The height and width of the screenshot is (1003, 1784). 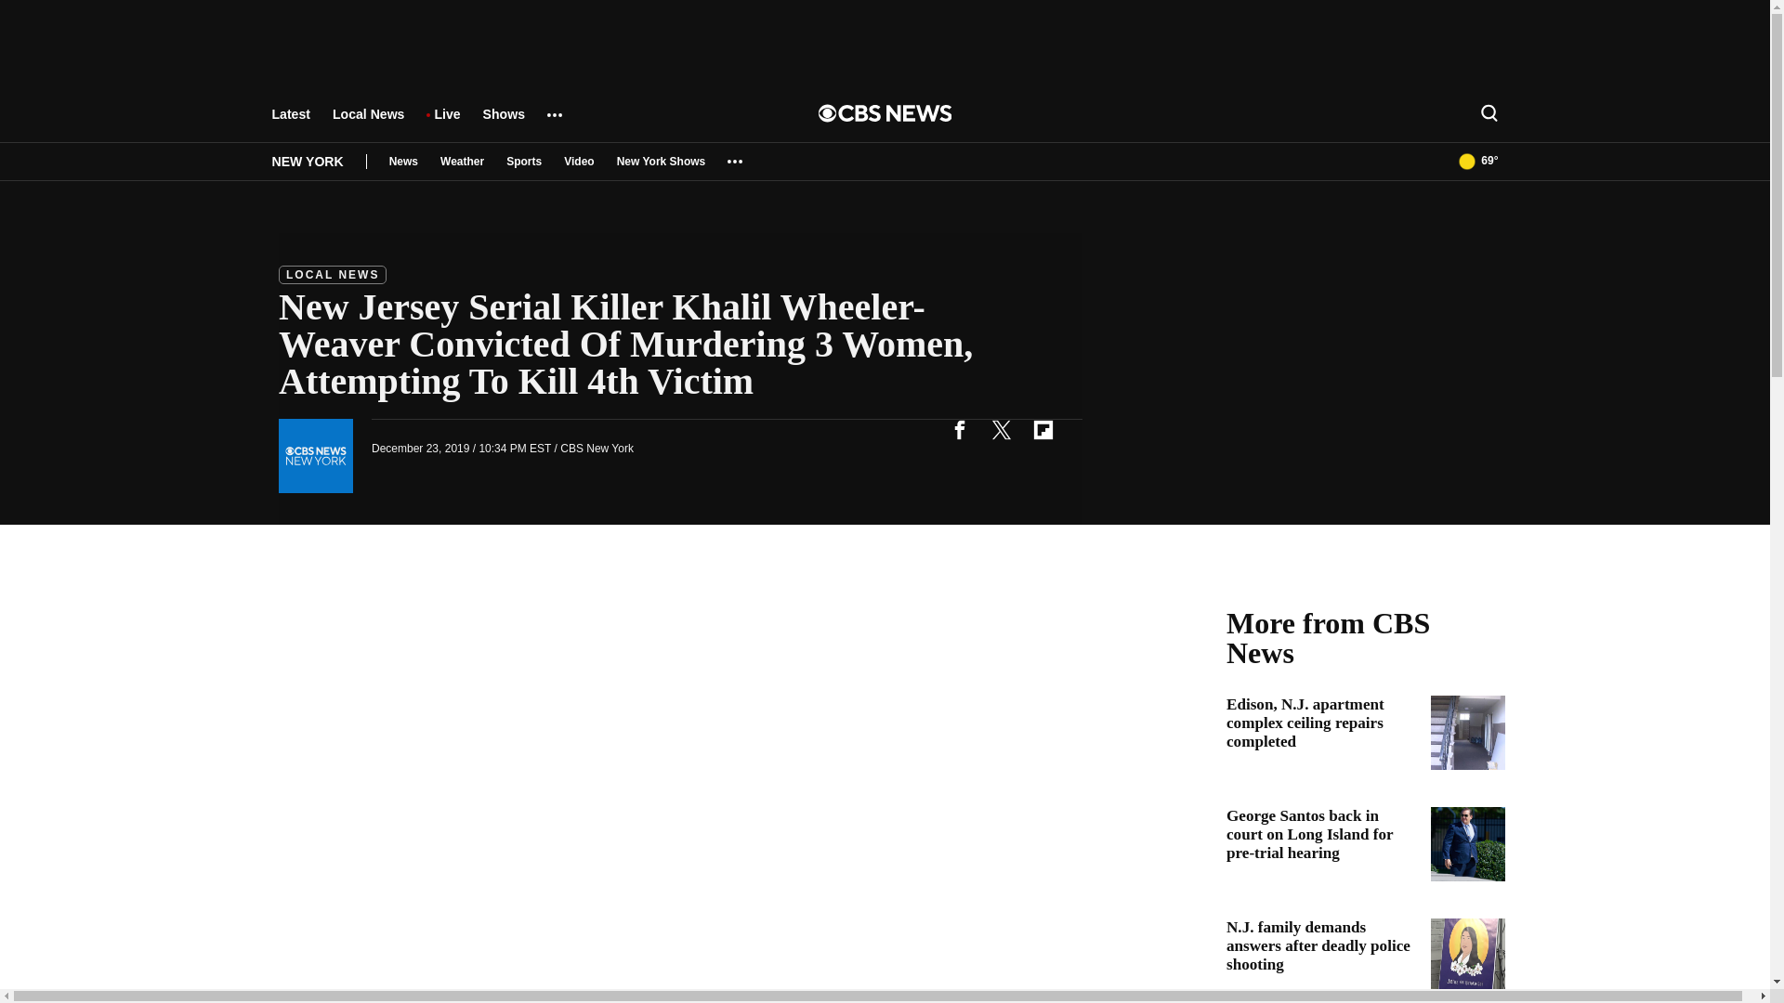 I want to click on flipboard, so click(x=1043, y=429).